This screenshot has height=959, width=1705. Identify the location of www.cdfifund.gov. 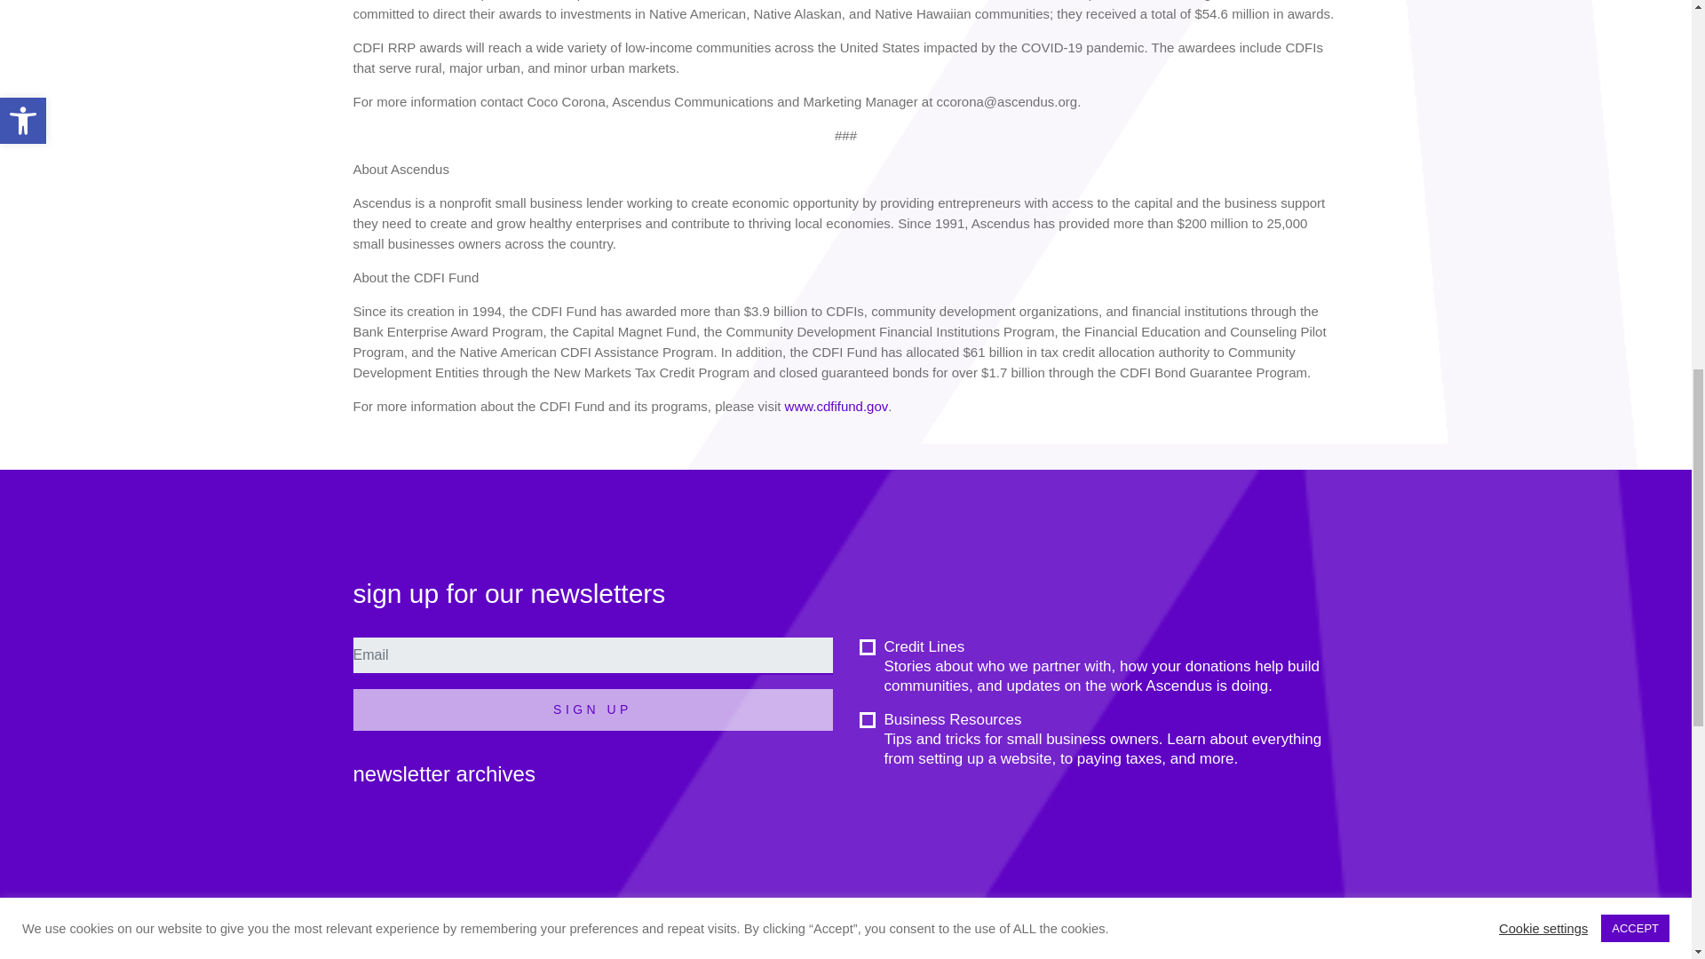
(837, 406).